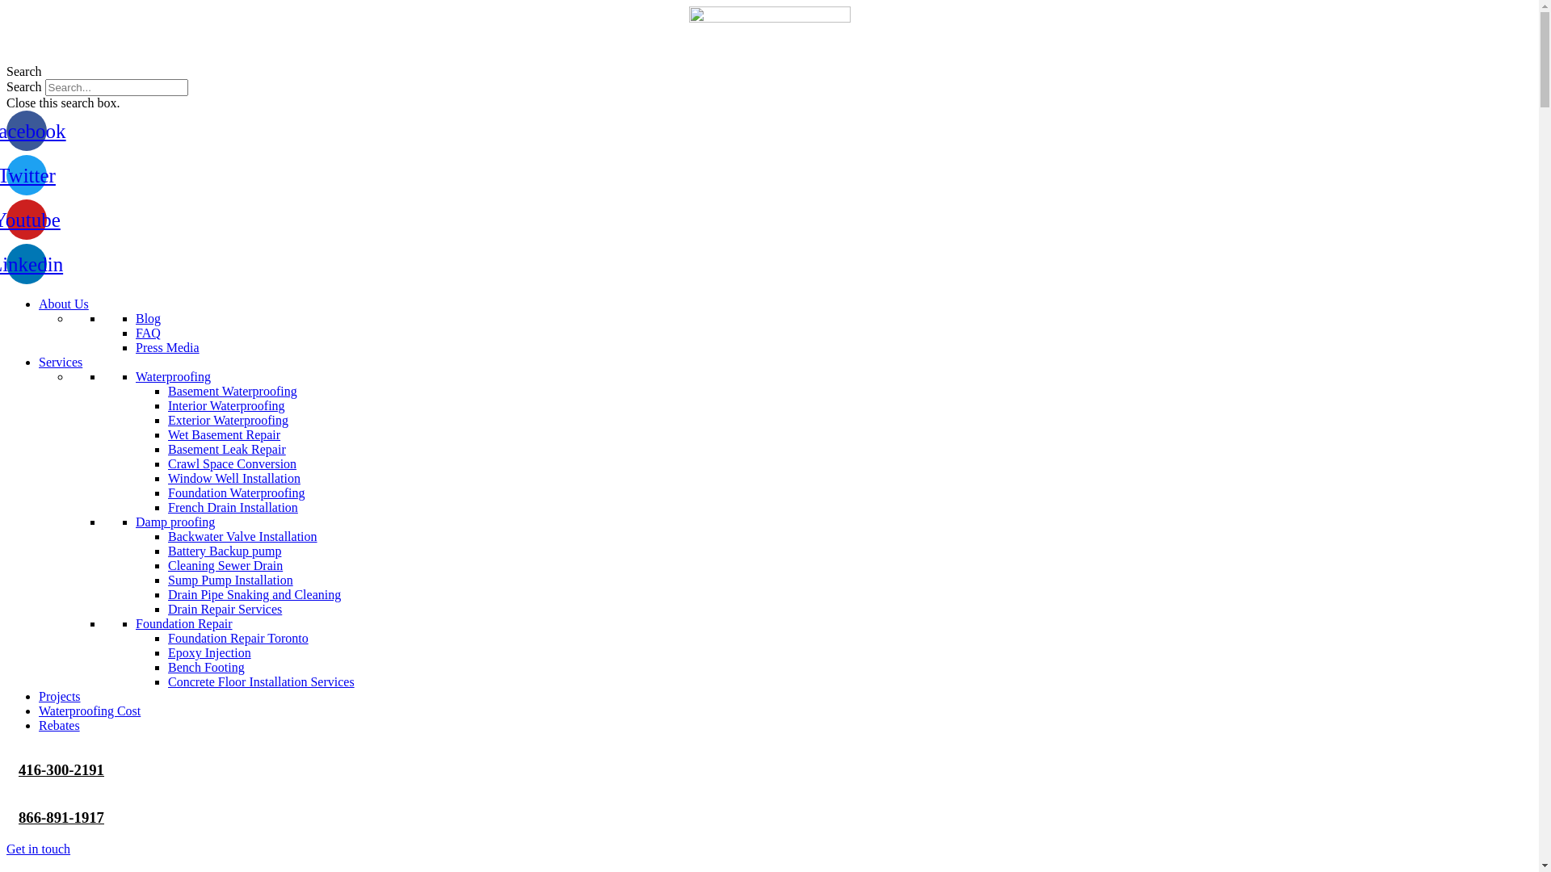 The image size is (1551, 872). What do you see at coordinates (233, 391) in the screenshot?
I see `Basement Waterproofing` at bounding box center [233, 391].